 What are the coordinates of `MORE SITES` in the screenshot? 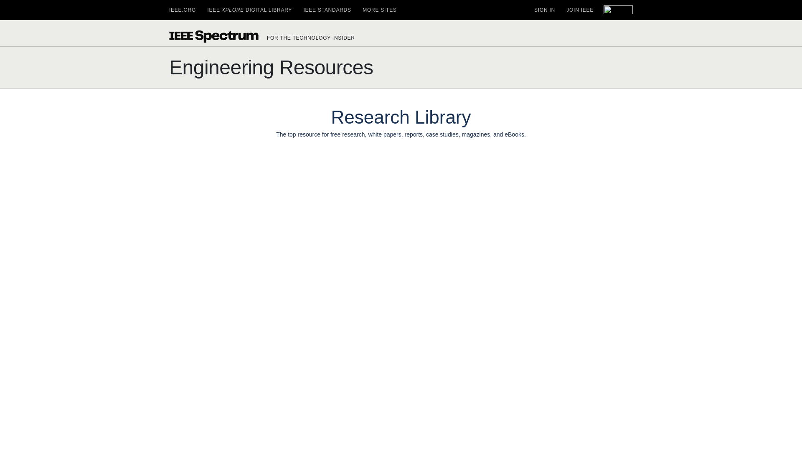 It's located at (379, 10).